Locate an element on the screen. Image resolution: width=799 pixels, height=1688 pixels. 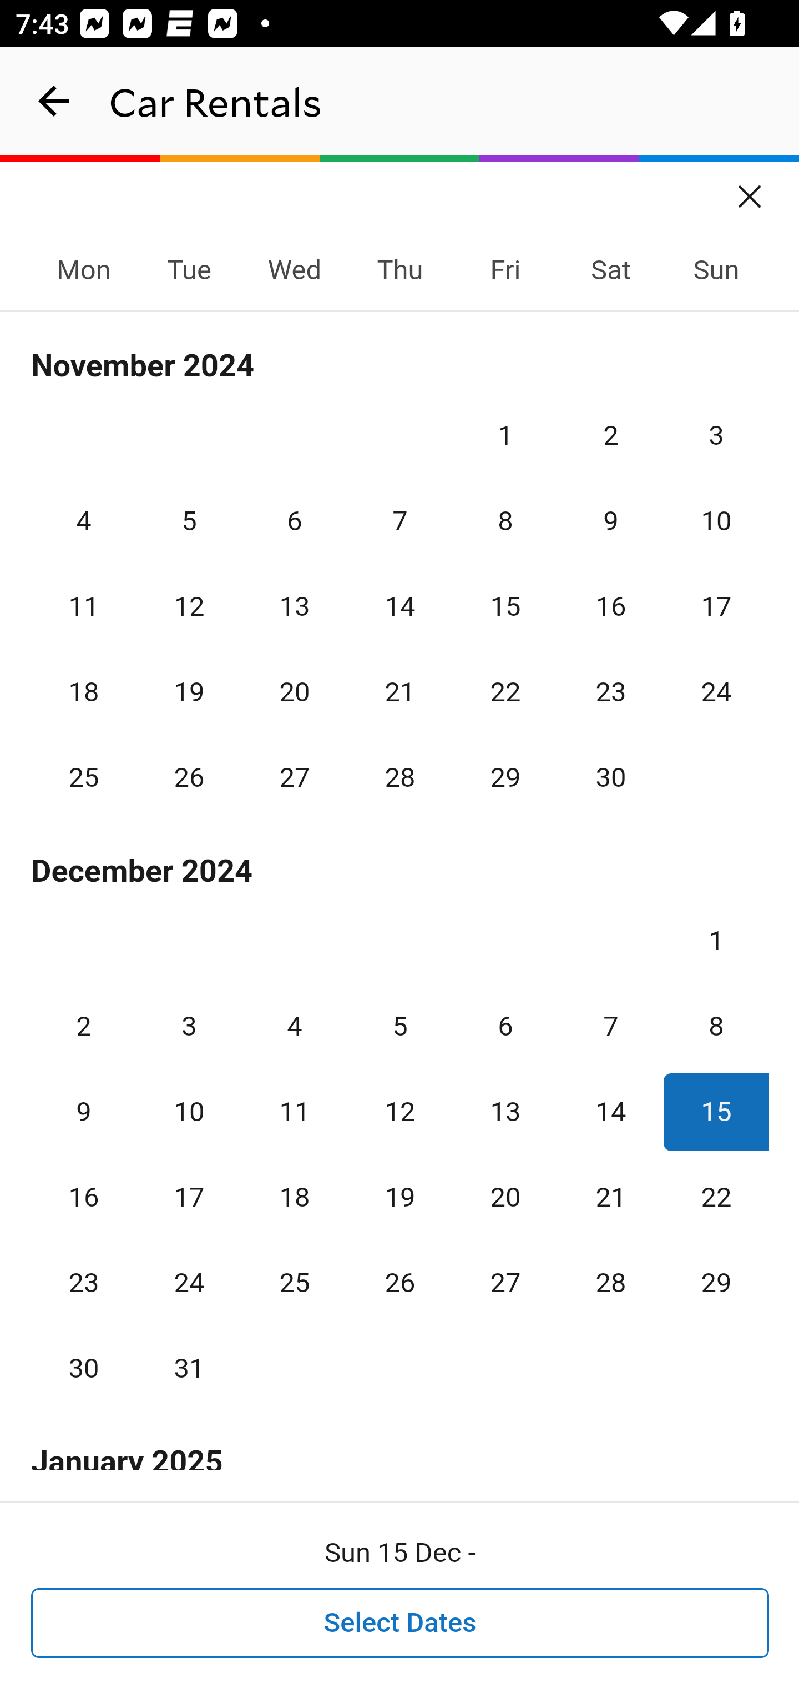
10 December 2024 is located at coordinates (189, 1112).